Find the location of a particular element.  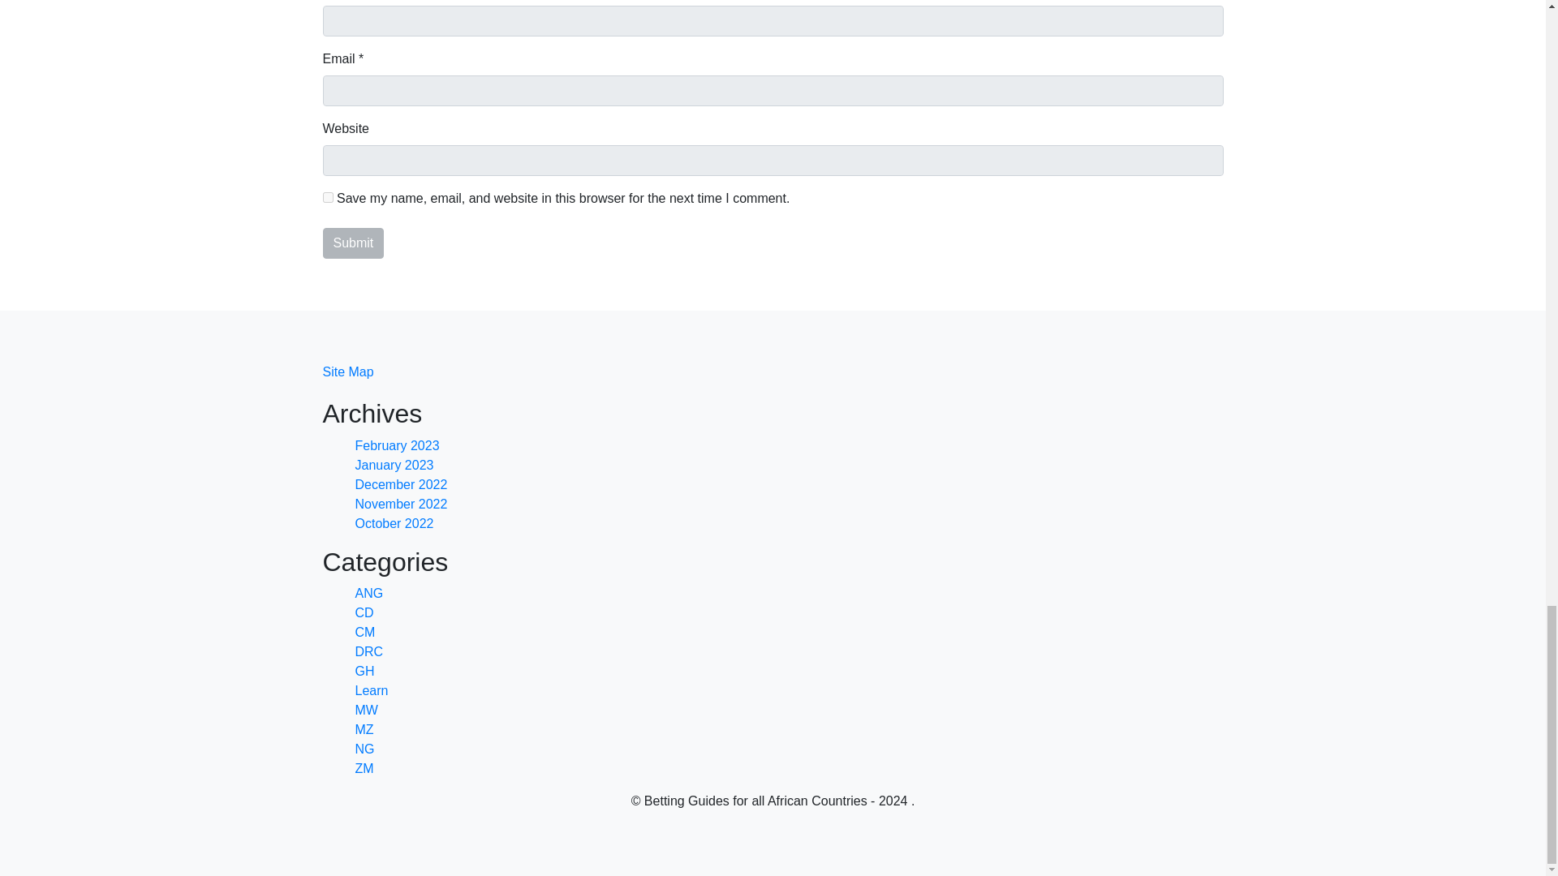

FAQ and guides for all Congo Betting sites is located at coordinates (364, 612).